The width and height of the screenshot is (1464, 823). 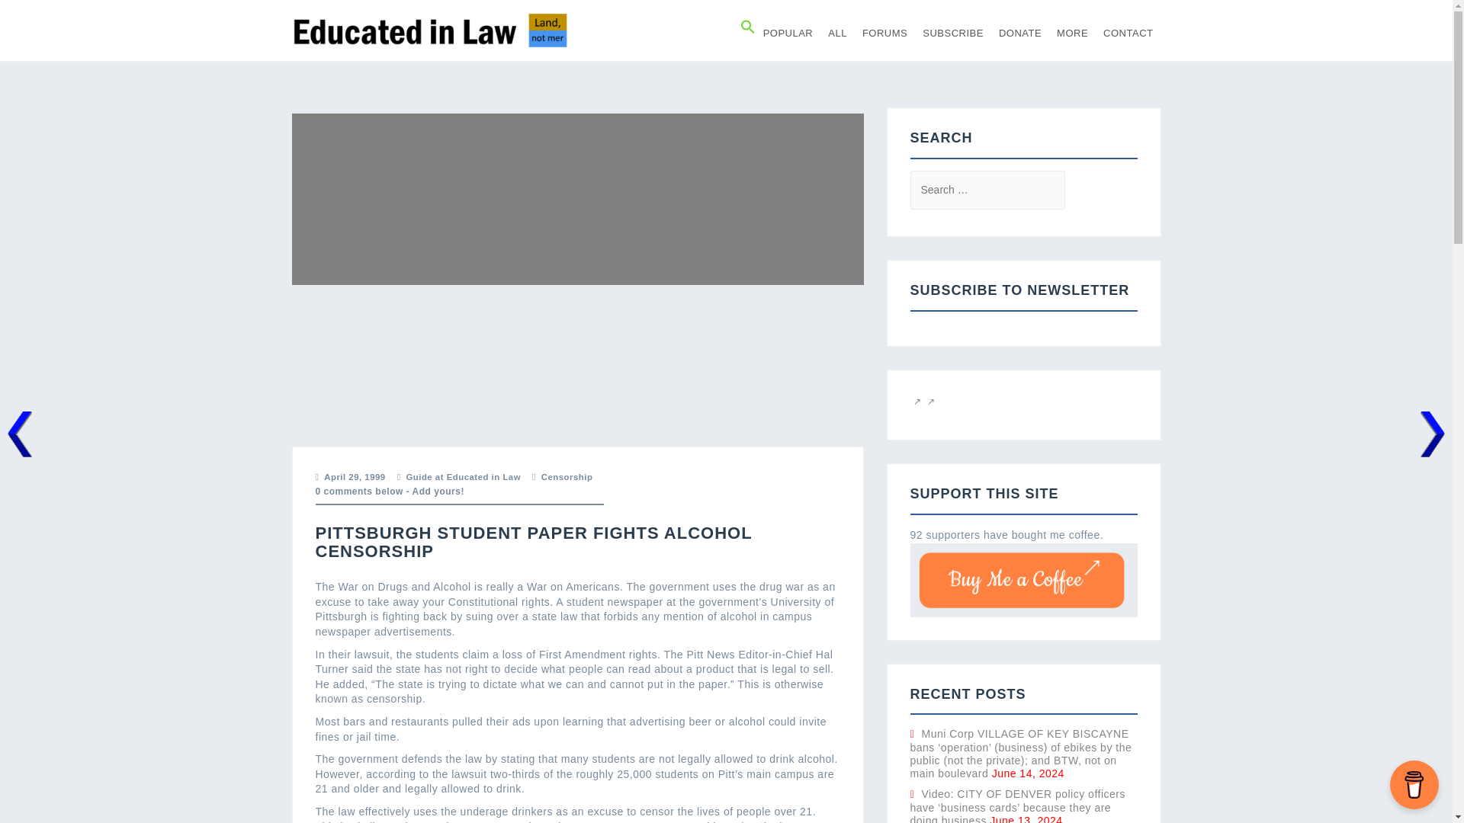 I want to click on ALL, so click(x=837, y=33).